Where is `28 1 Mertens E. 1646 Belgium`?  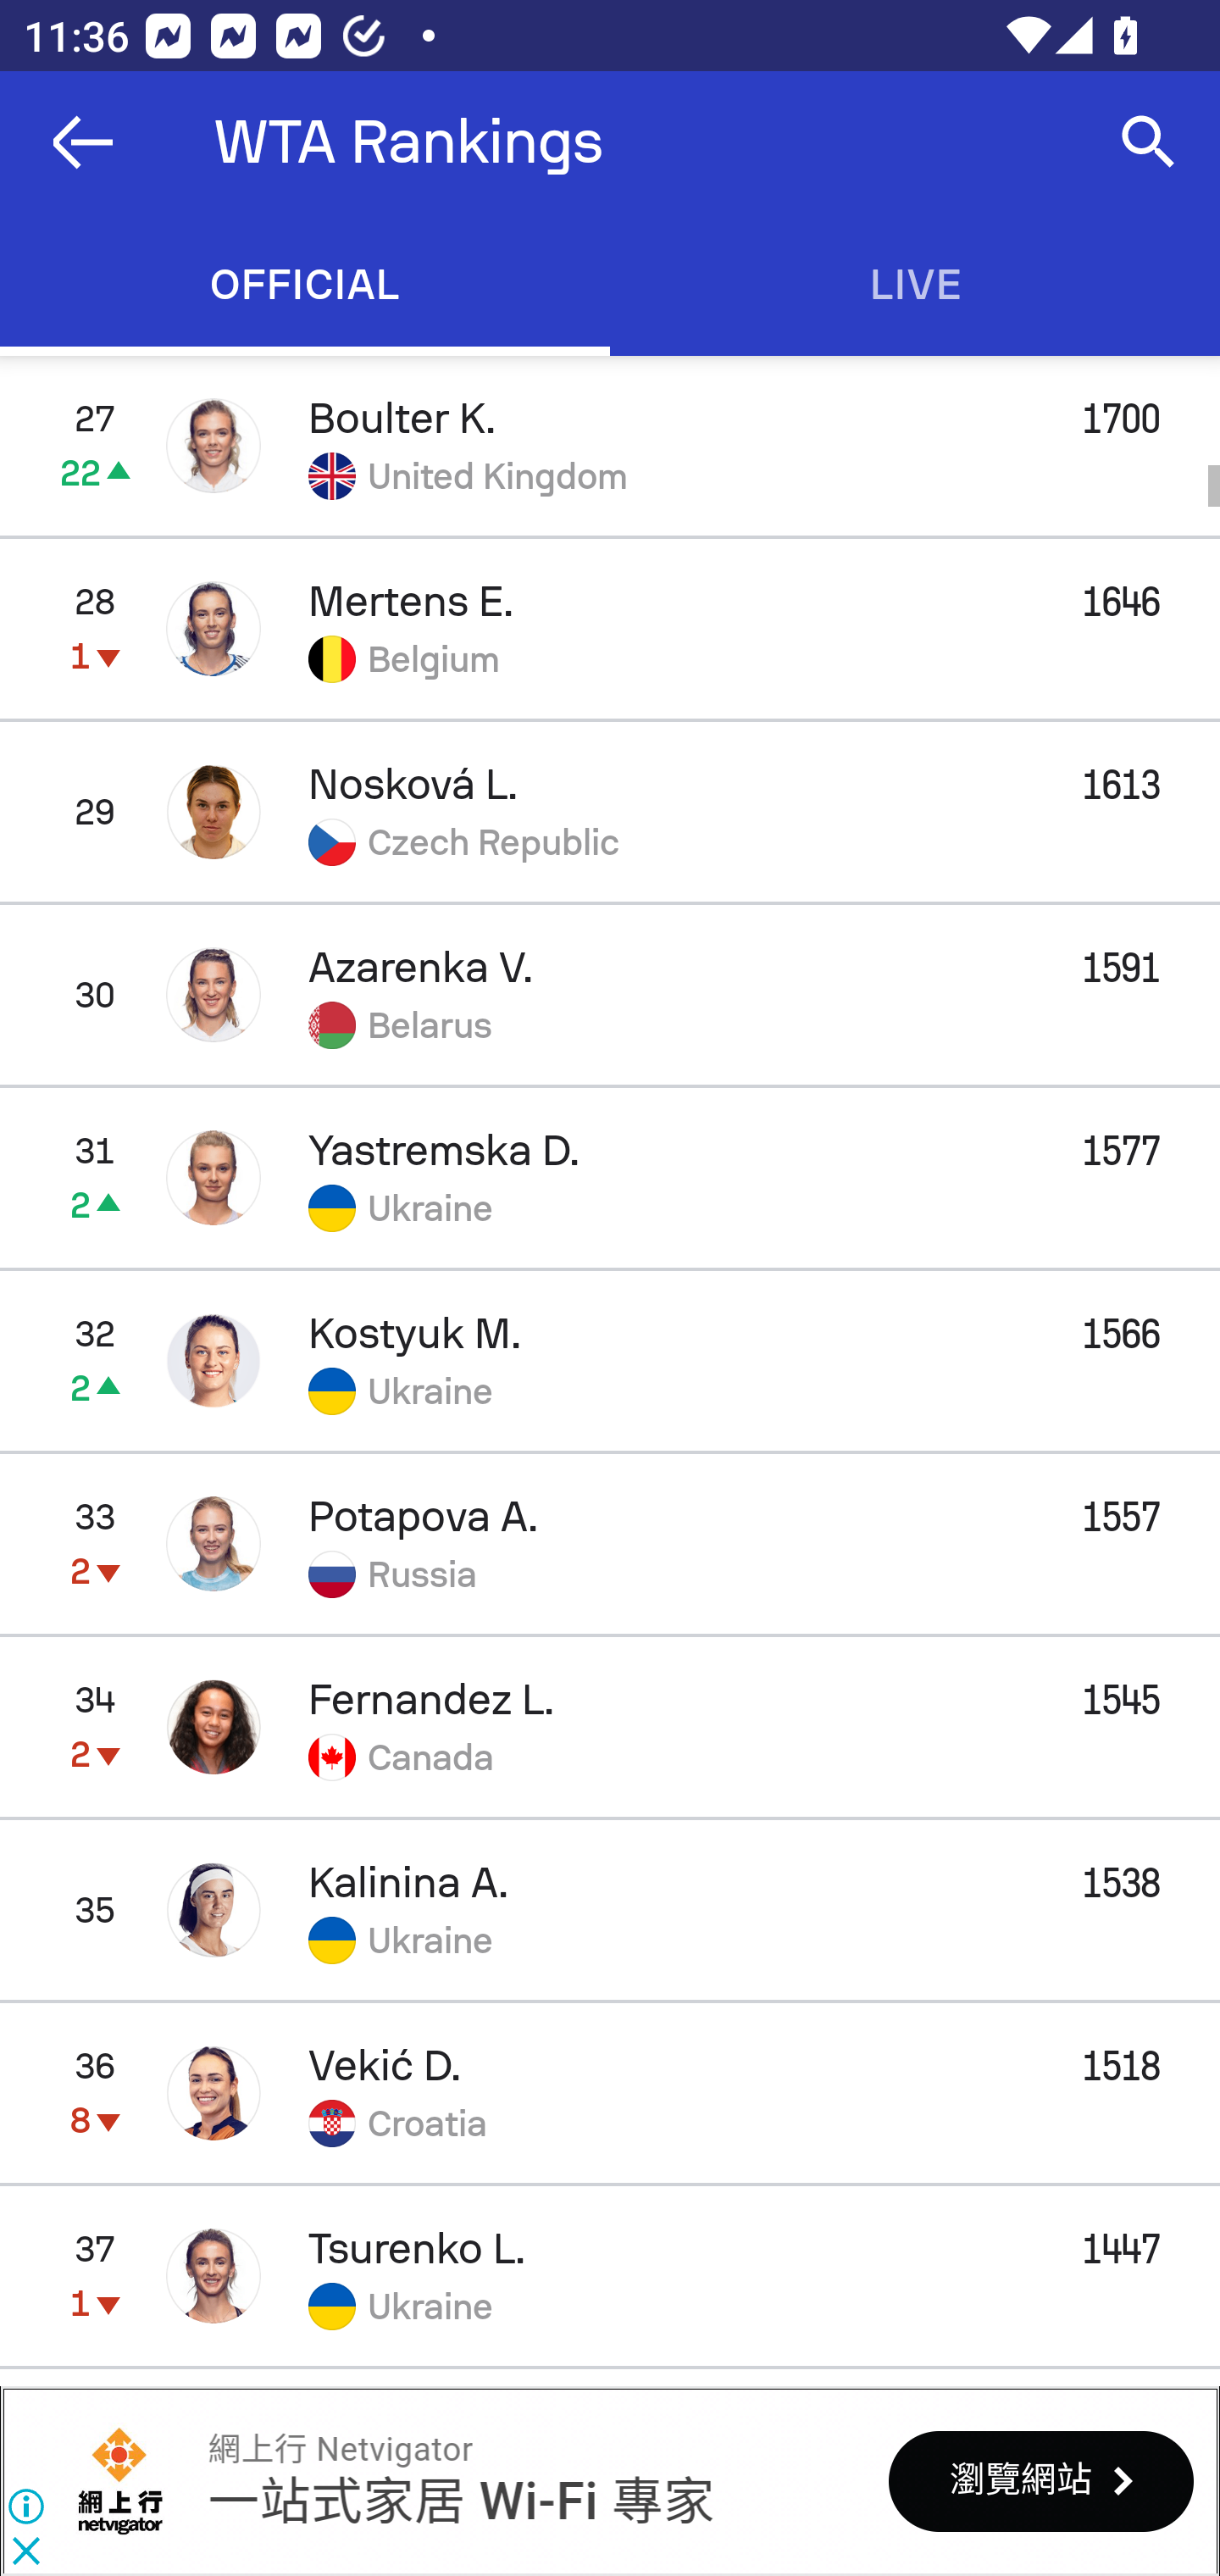 28 1 Mertens E. 1646 Belgium is located at coordinates (610, 629).